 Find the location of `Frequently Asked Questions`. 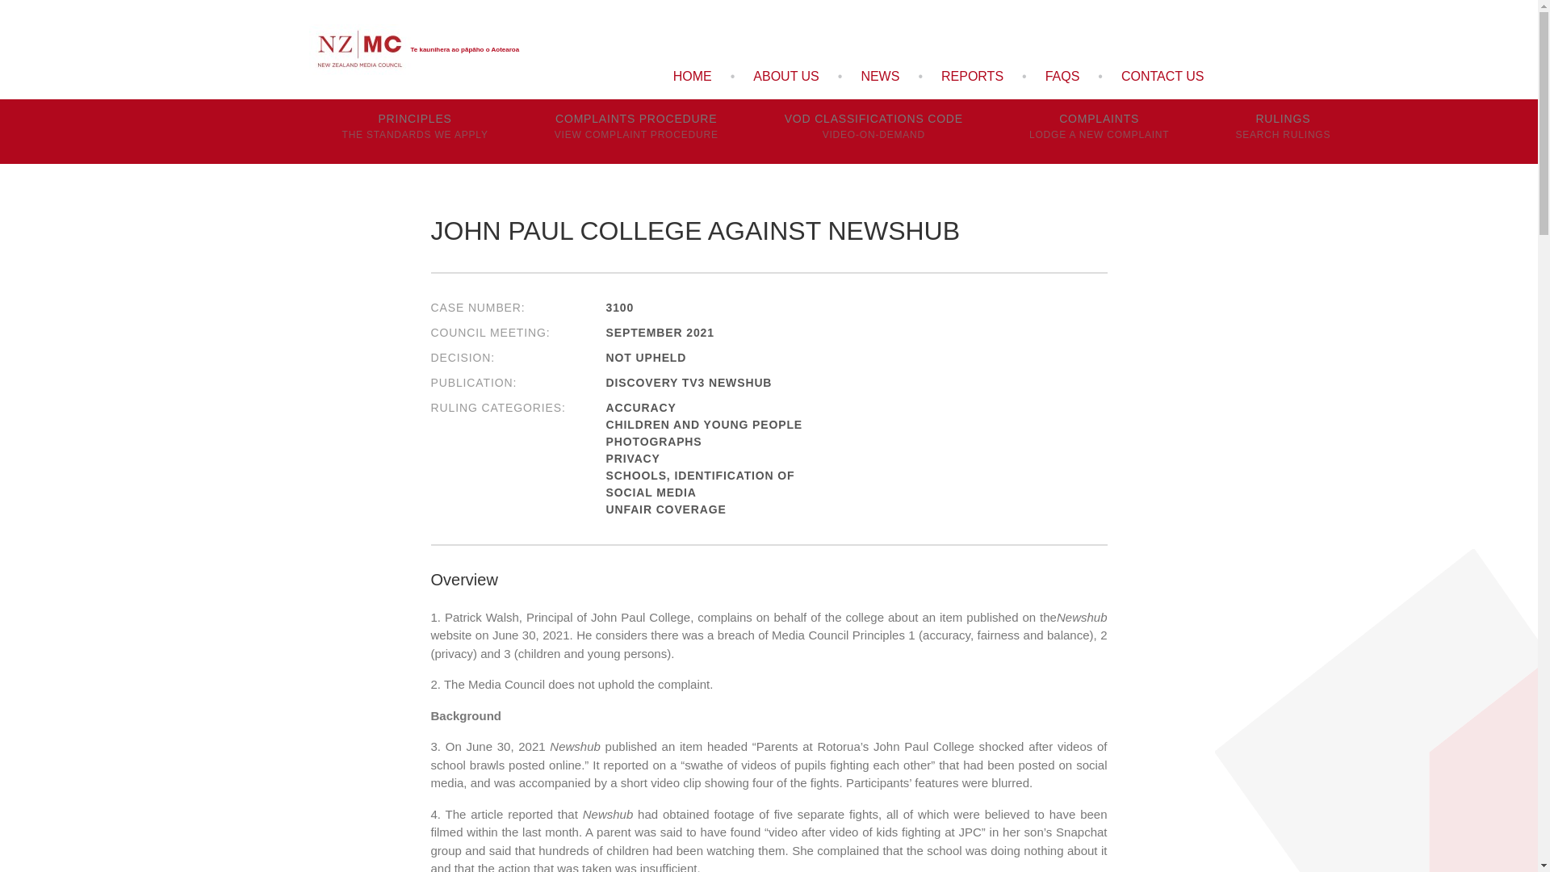

Frequently Asked Questions is located at coordinates (1062, 76).